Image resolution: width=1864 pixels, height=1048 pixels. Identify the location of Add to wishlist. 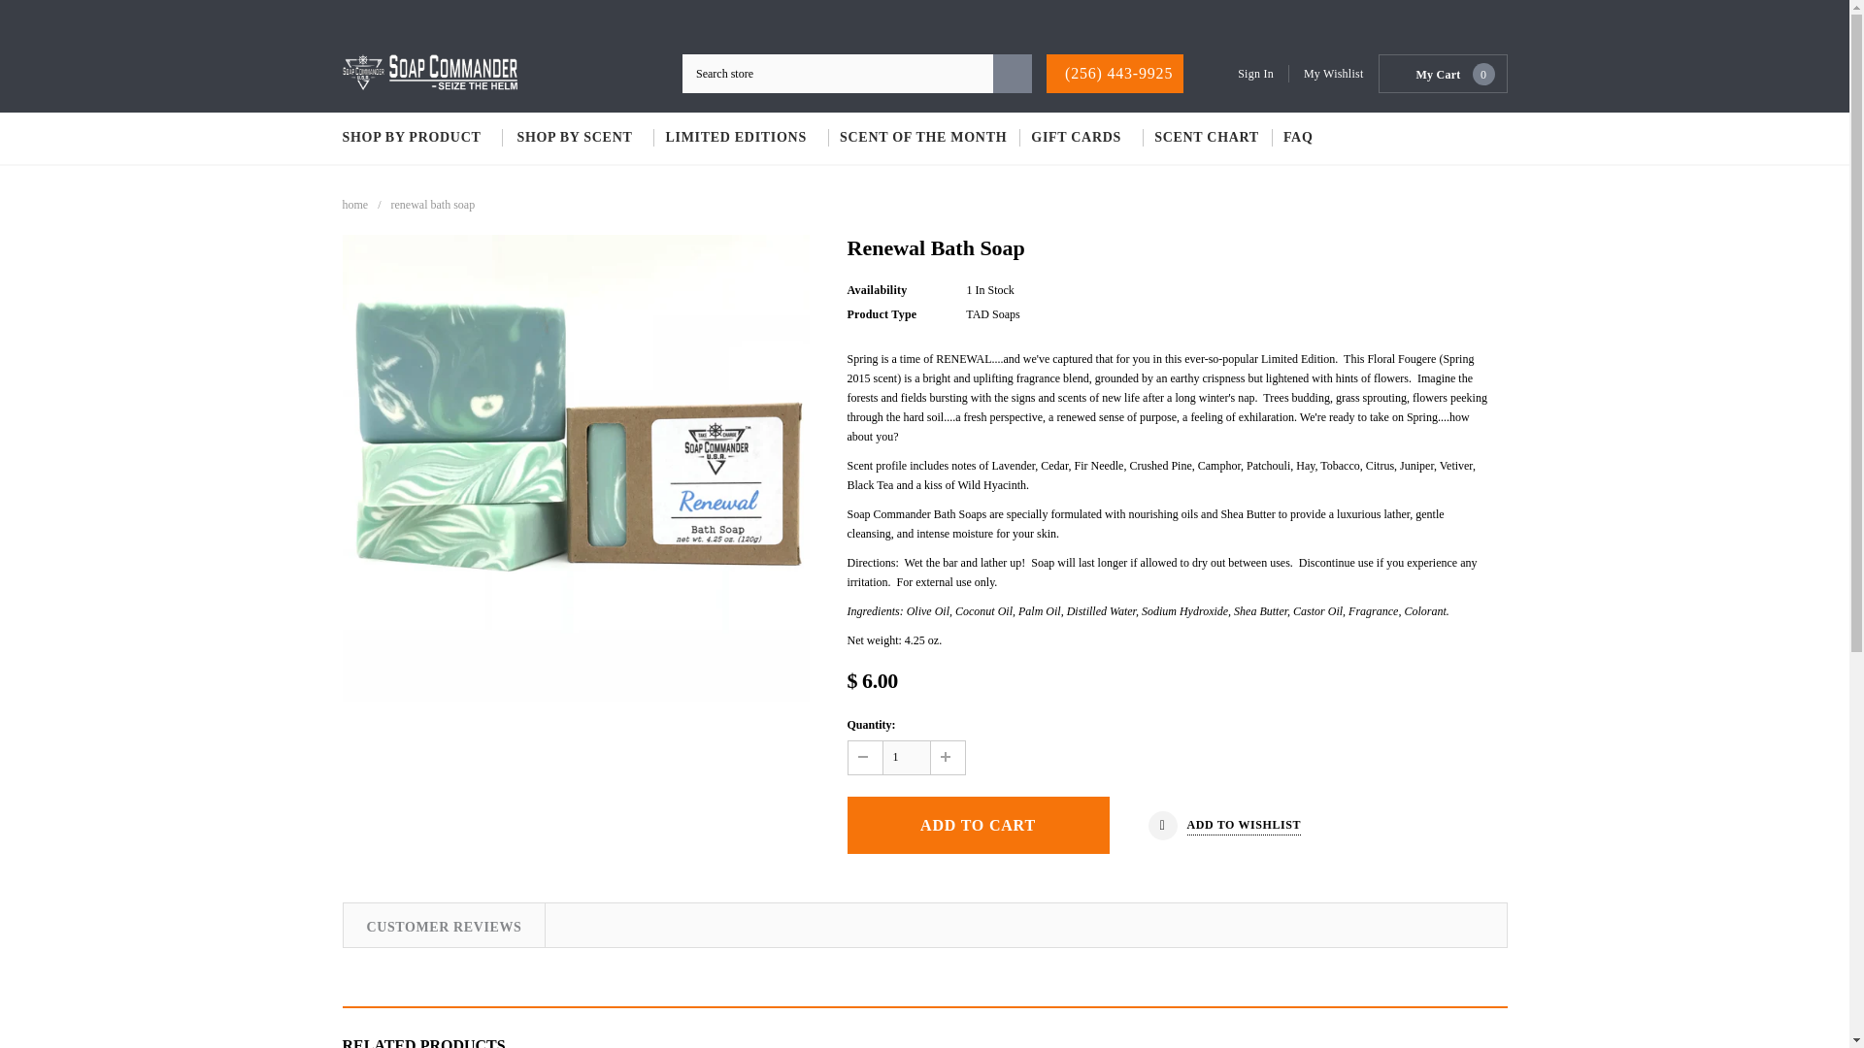
(1224, 825).